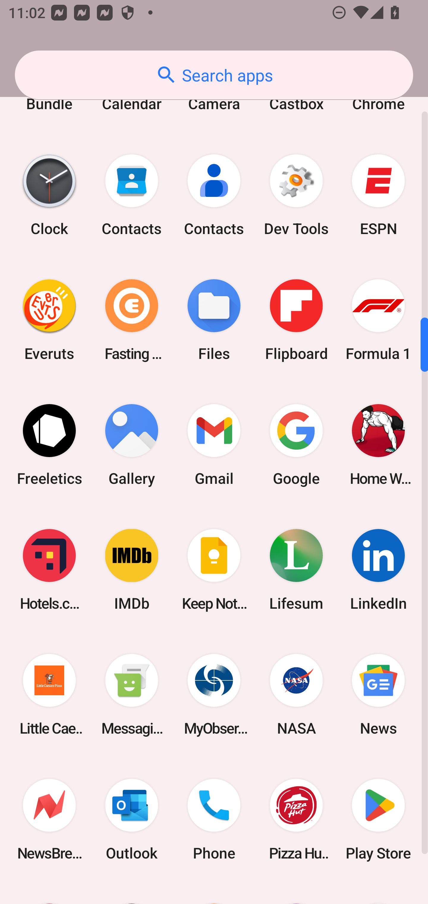  What do you see at coordinates (214, 445) in the screenshot?
I see `Gmail` at bounding box center [214, 445].